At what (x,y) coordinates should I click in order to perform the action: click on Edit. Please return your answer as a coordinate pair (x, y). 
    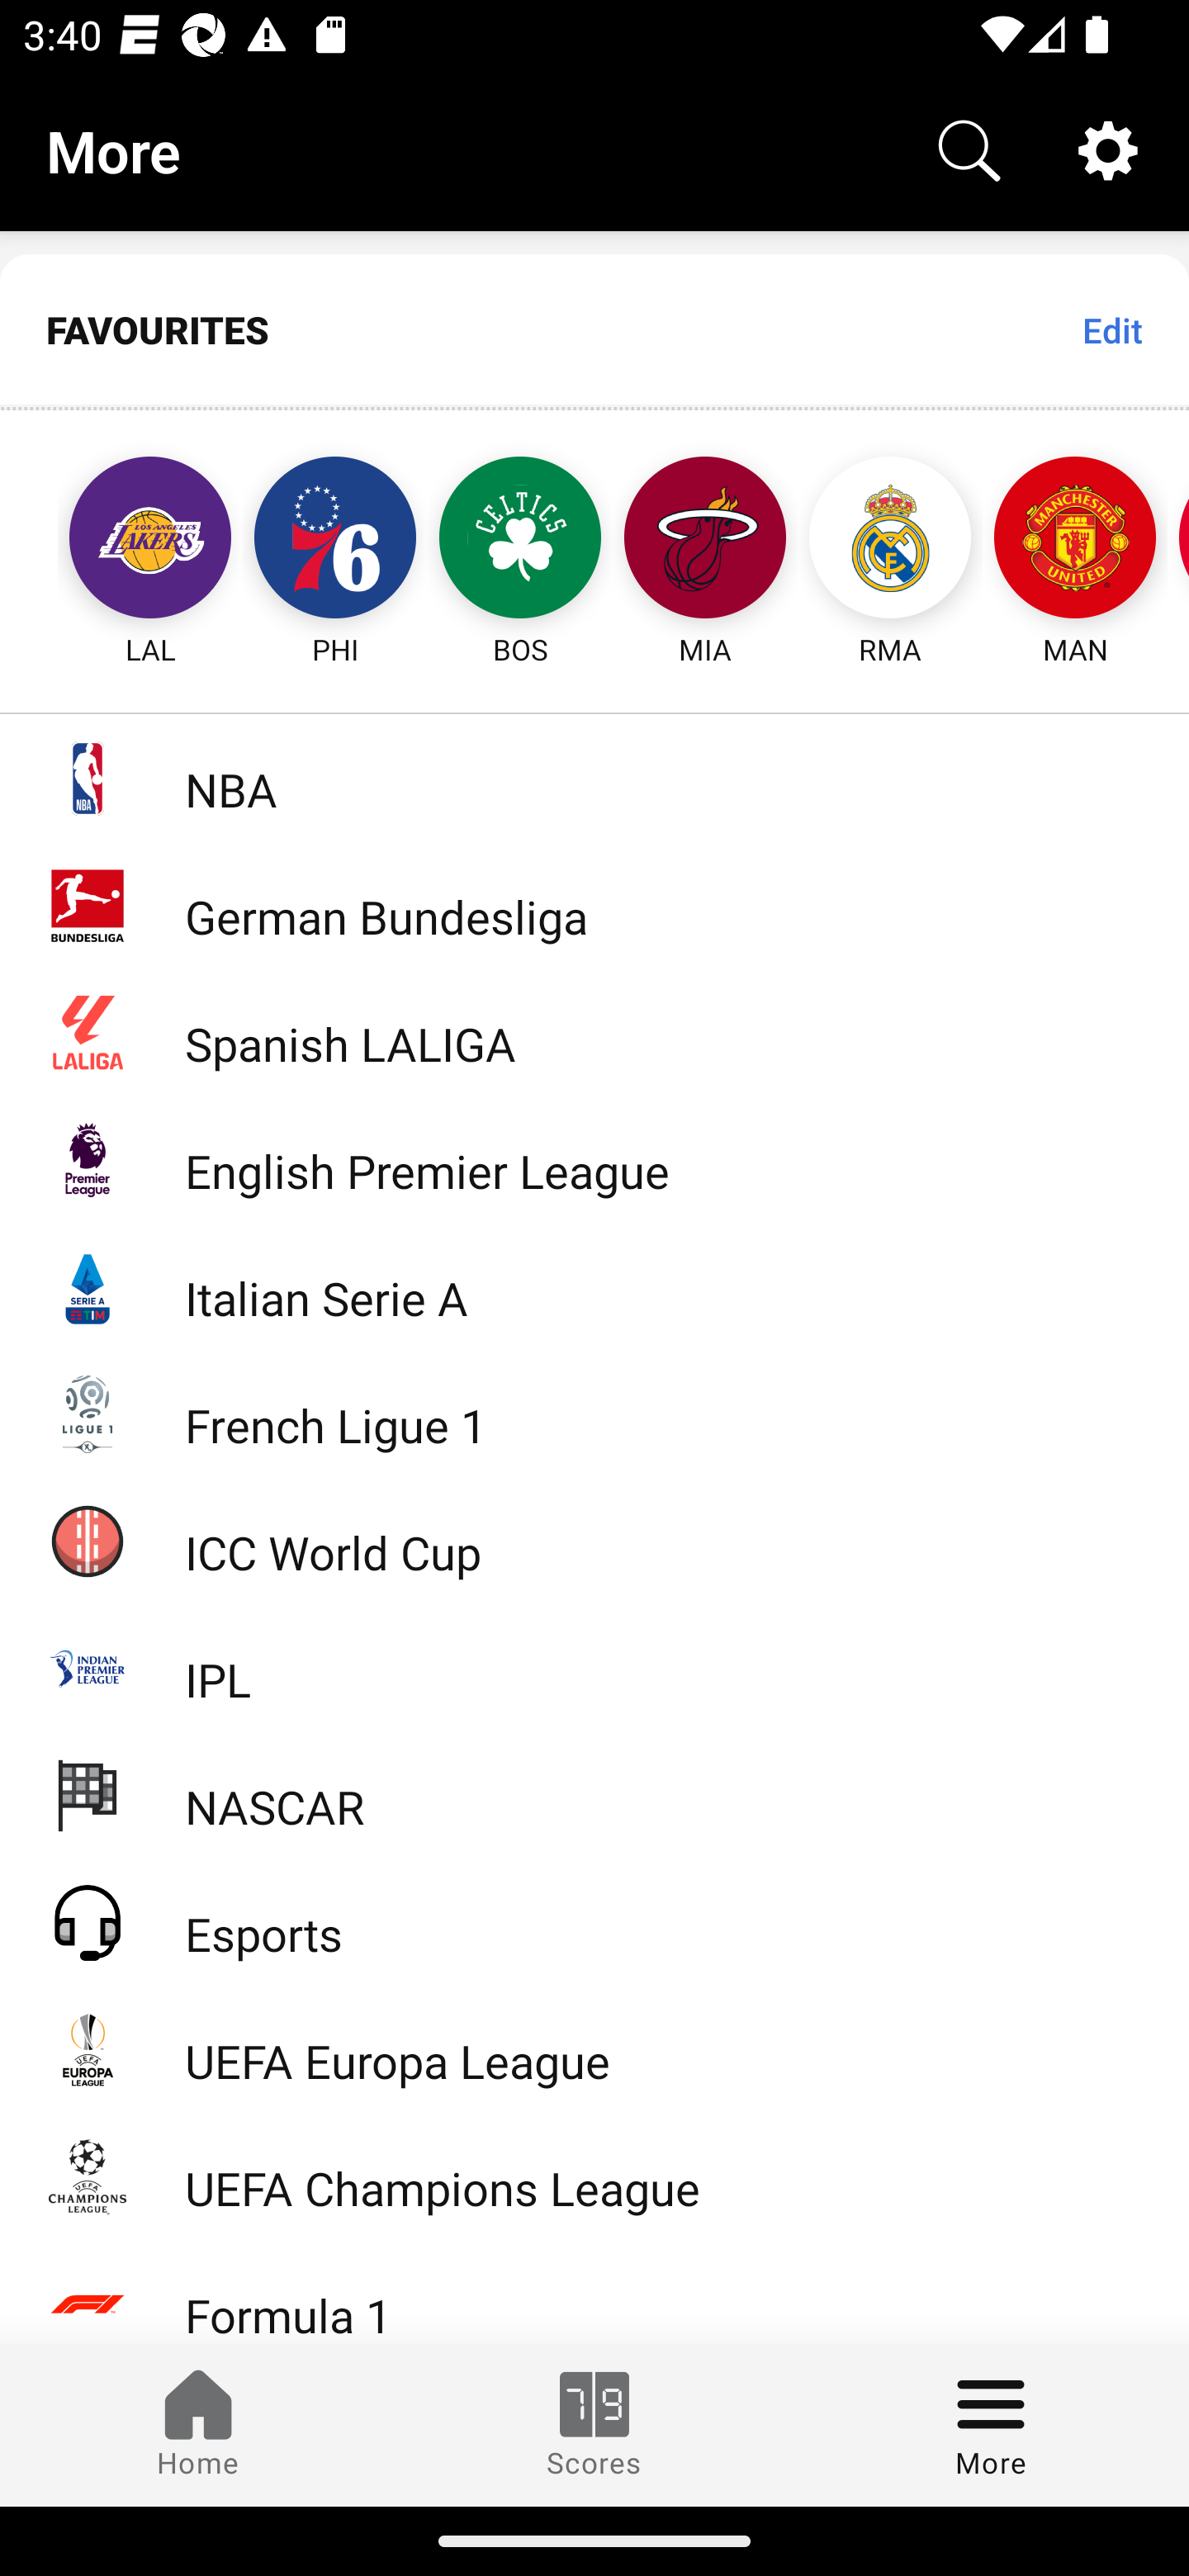
    Looking at the image, I should click on (1111, 329).